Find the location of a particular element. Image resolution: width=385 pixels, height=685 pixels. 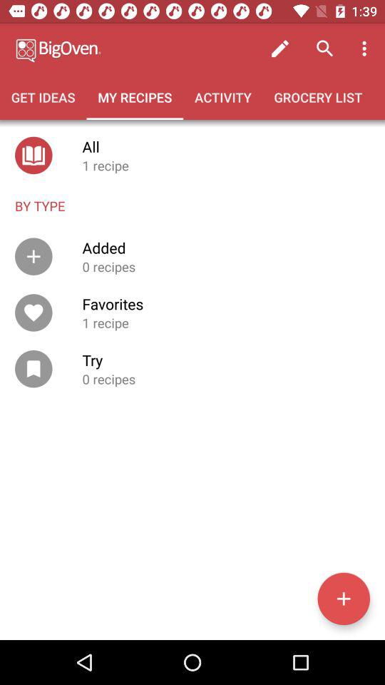

launch the item above the grocery list is located at coordinates (366, 49).